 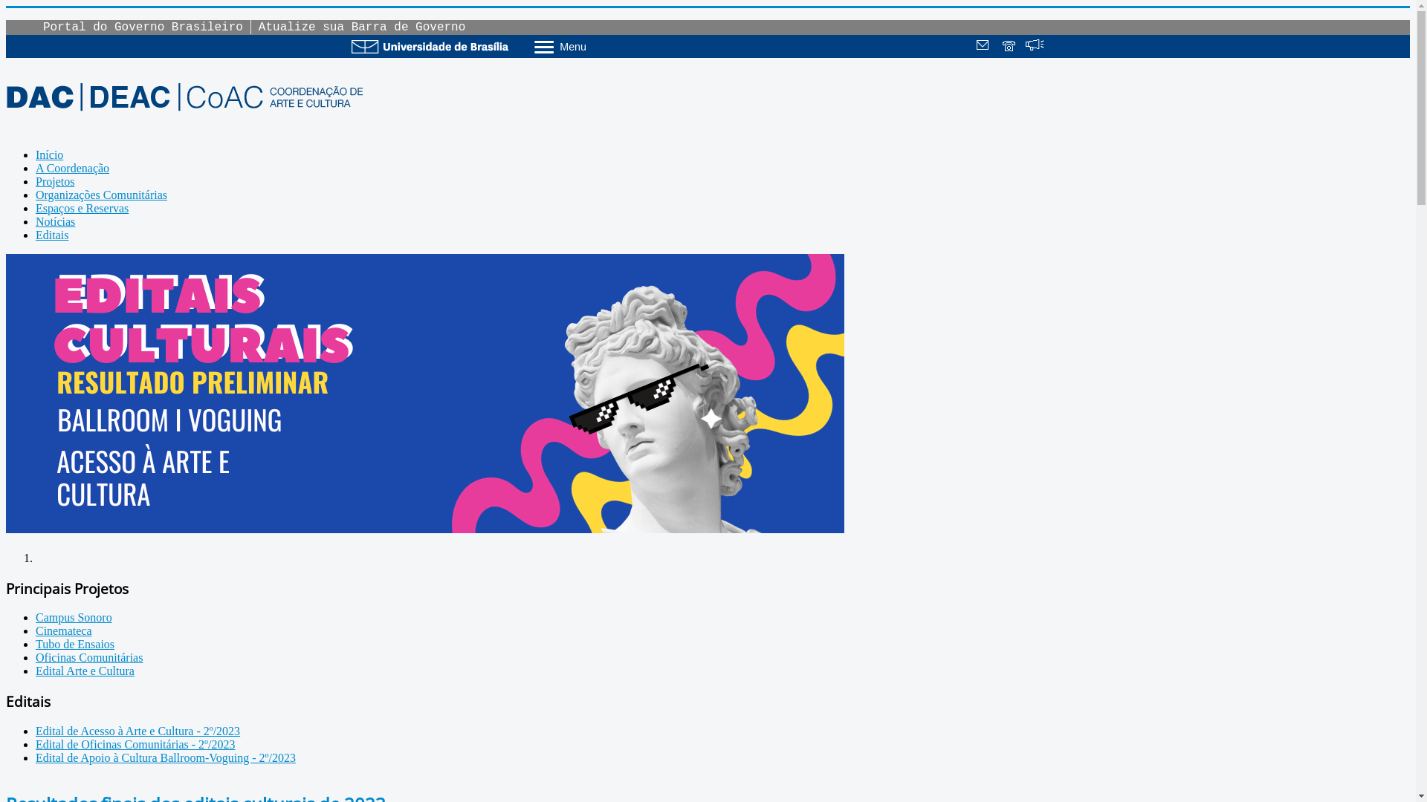 What do you see at coordinates (430, 46) in the screenshot?
I see `Ir para o Portal da UnB` at bounding box center [430, 46].